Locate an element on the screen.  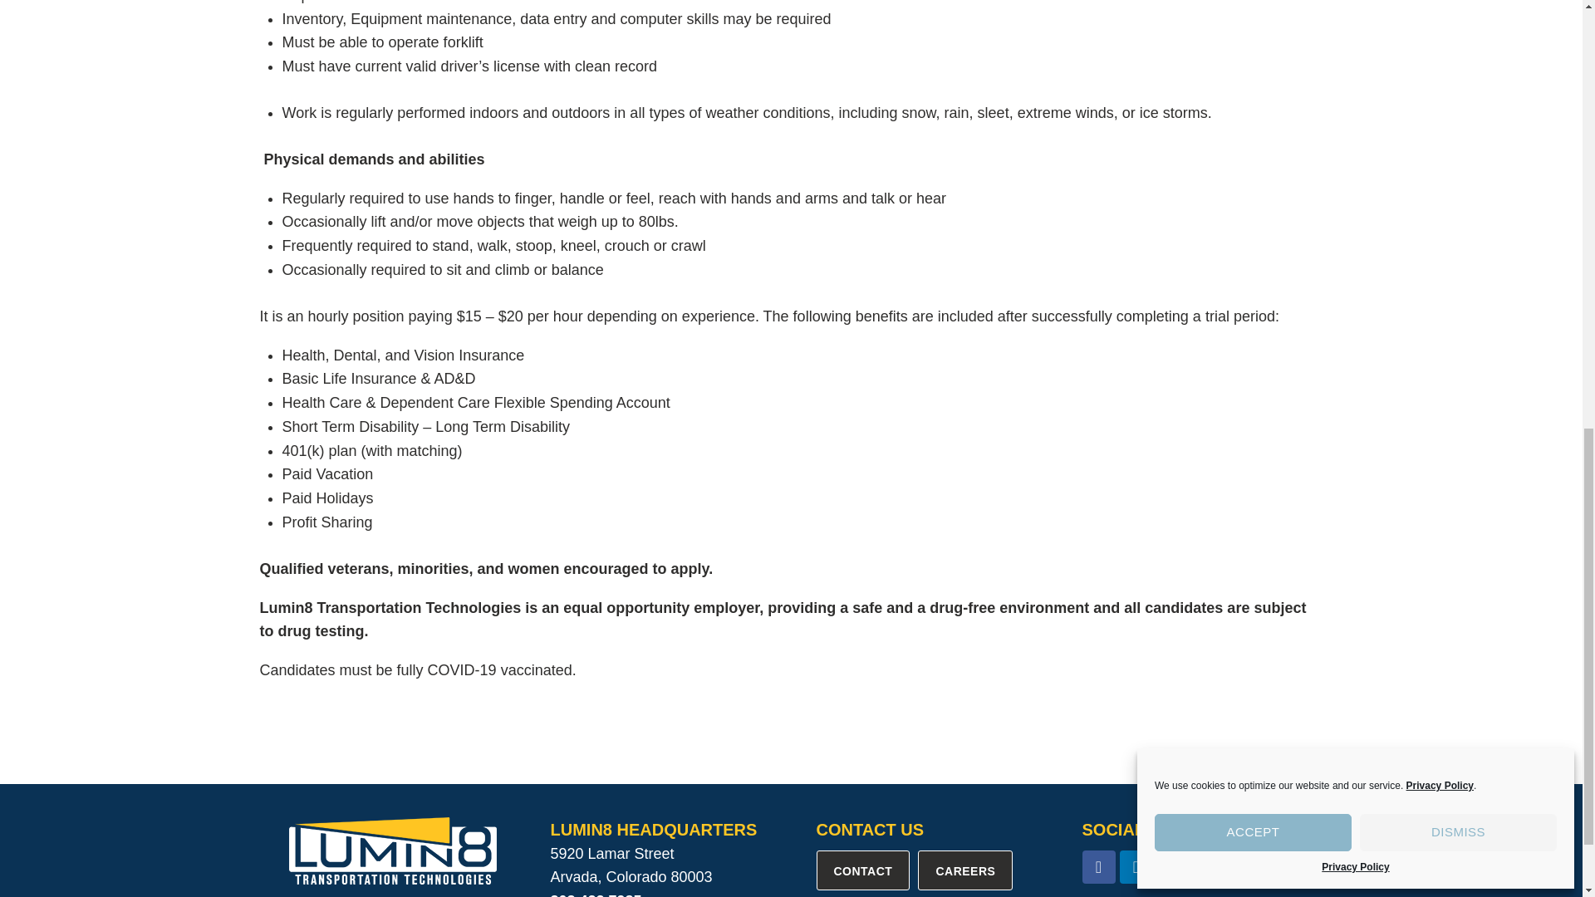
CAREERS is located at coordinates (965, 870).